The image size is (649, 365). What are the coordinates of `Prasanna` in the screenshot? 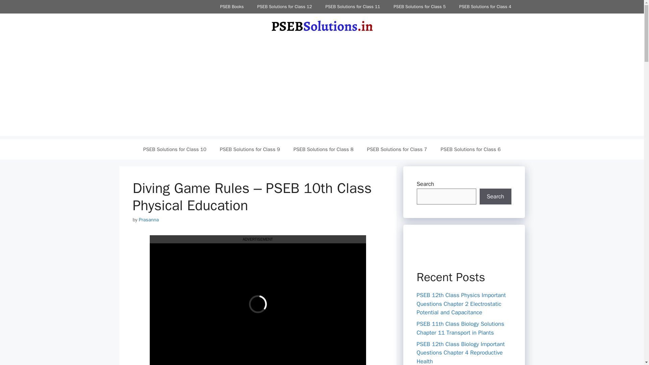 It's located at (149, 220).